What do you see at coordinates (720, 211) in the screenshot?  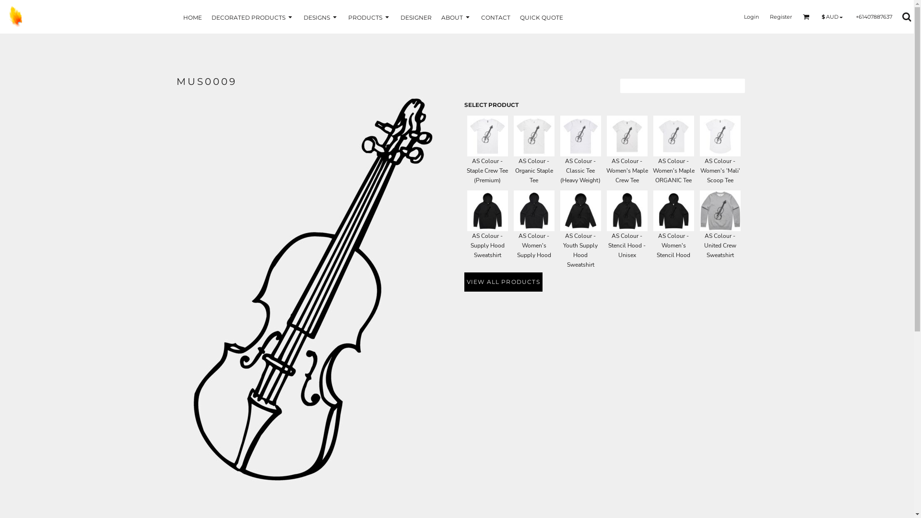 I see `AS Colour - United Crew Sweatshirt` at bounding box center [720, 211].